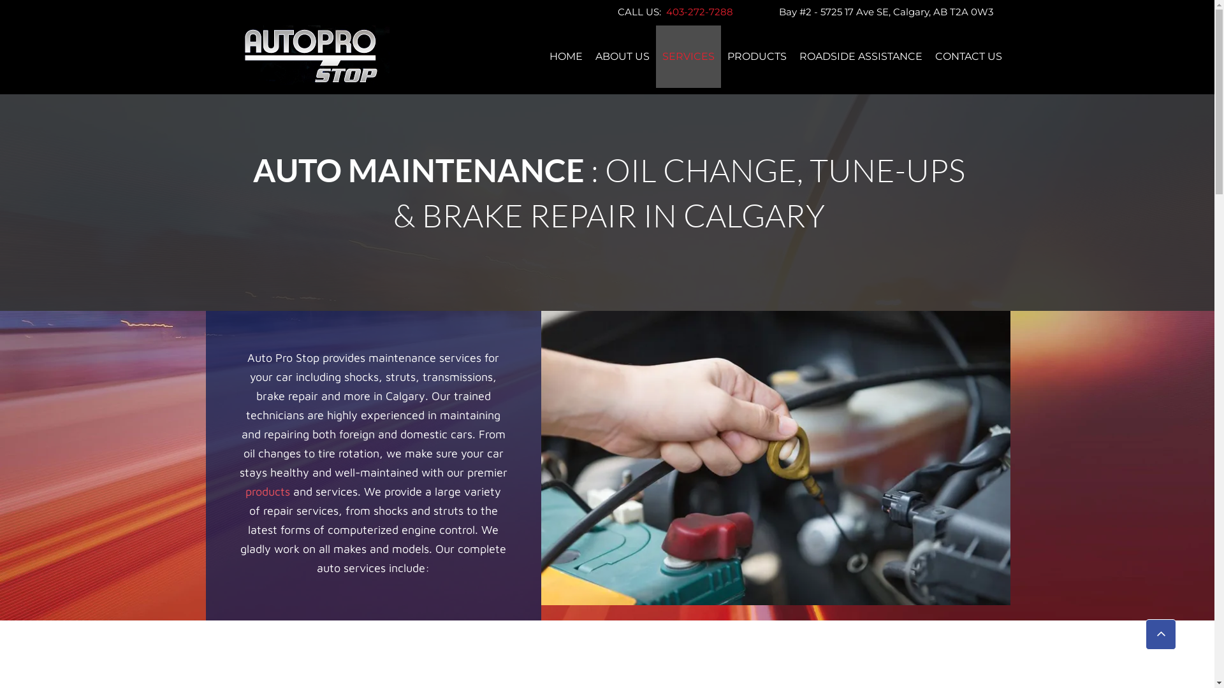  I want to click on ABOUT US, so click(622, 57).